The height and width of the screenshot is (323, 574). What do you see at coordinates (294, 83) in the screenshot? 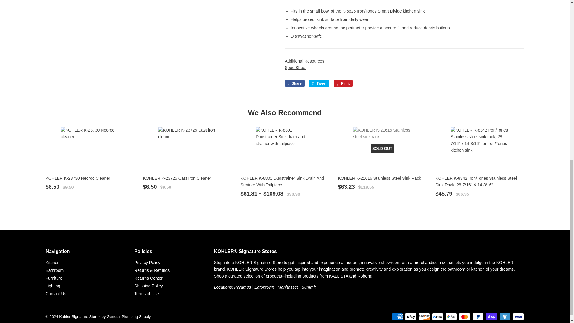
I see `Share on Facebook` at bounding box center [294, 83].